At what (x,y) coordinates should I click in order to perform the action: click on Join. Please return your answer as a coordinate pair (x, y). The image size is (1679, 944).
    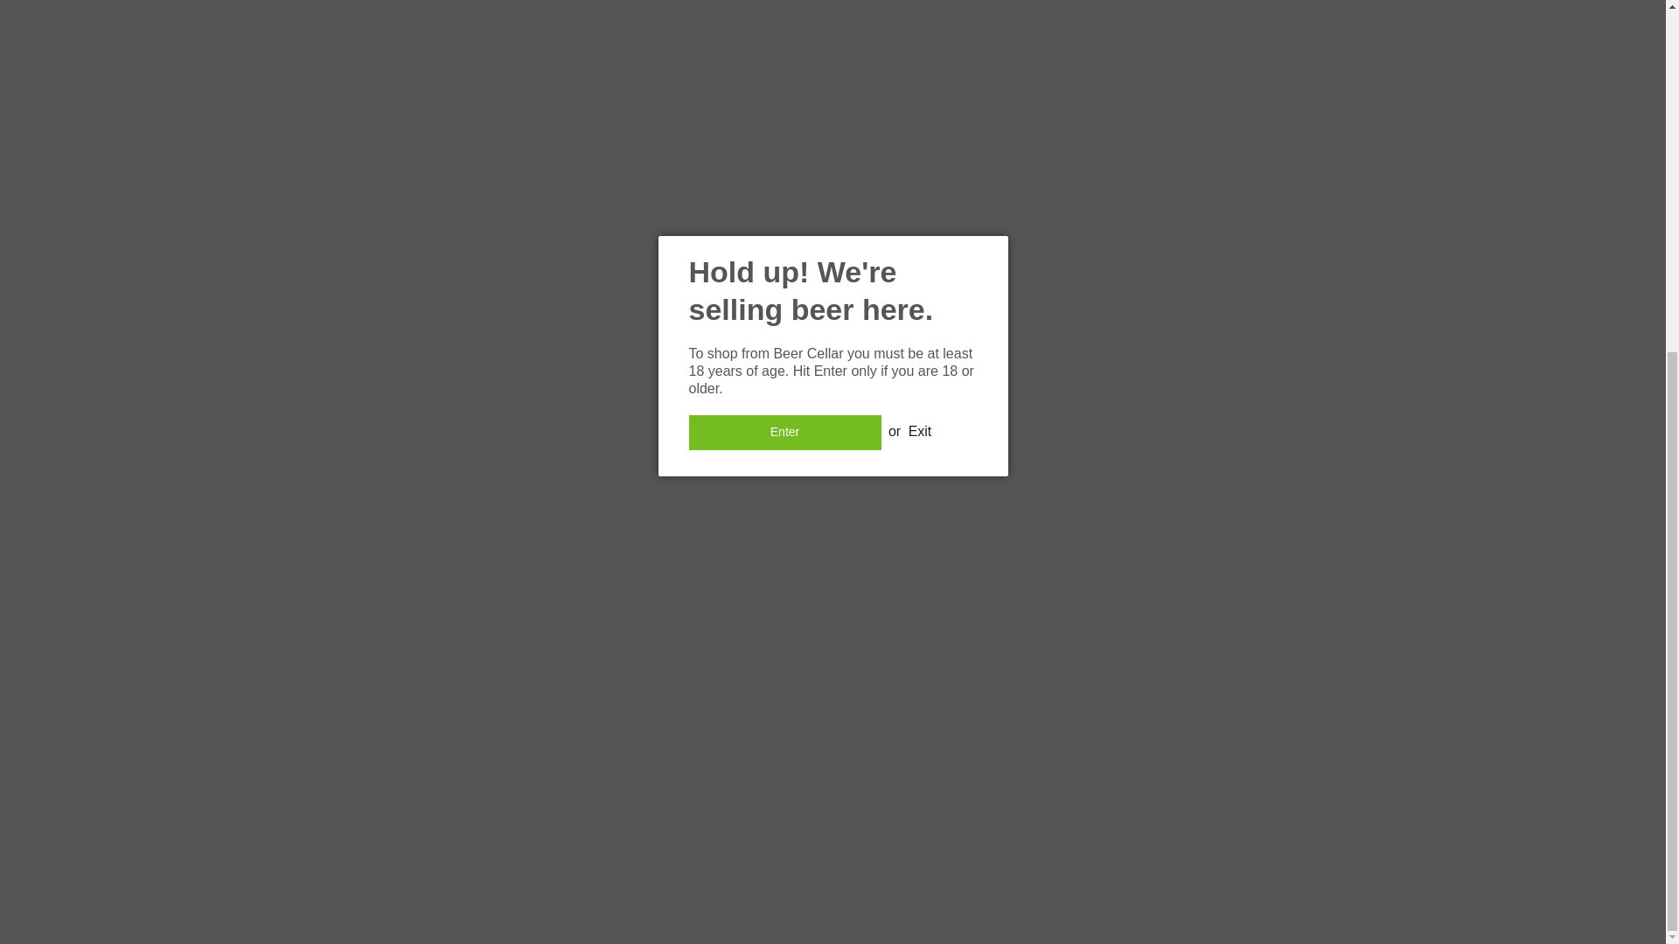
    Looking at the image, I should click on (1187, 618).